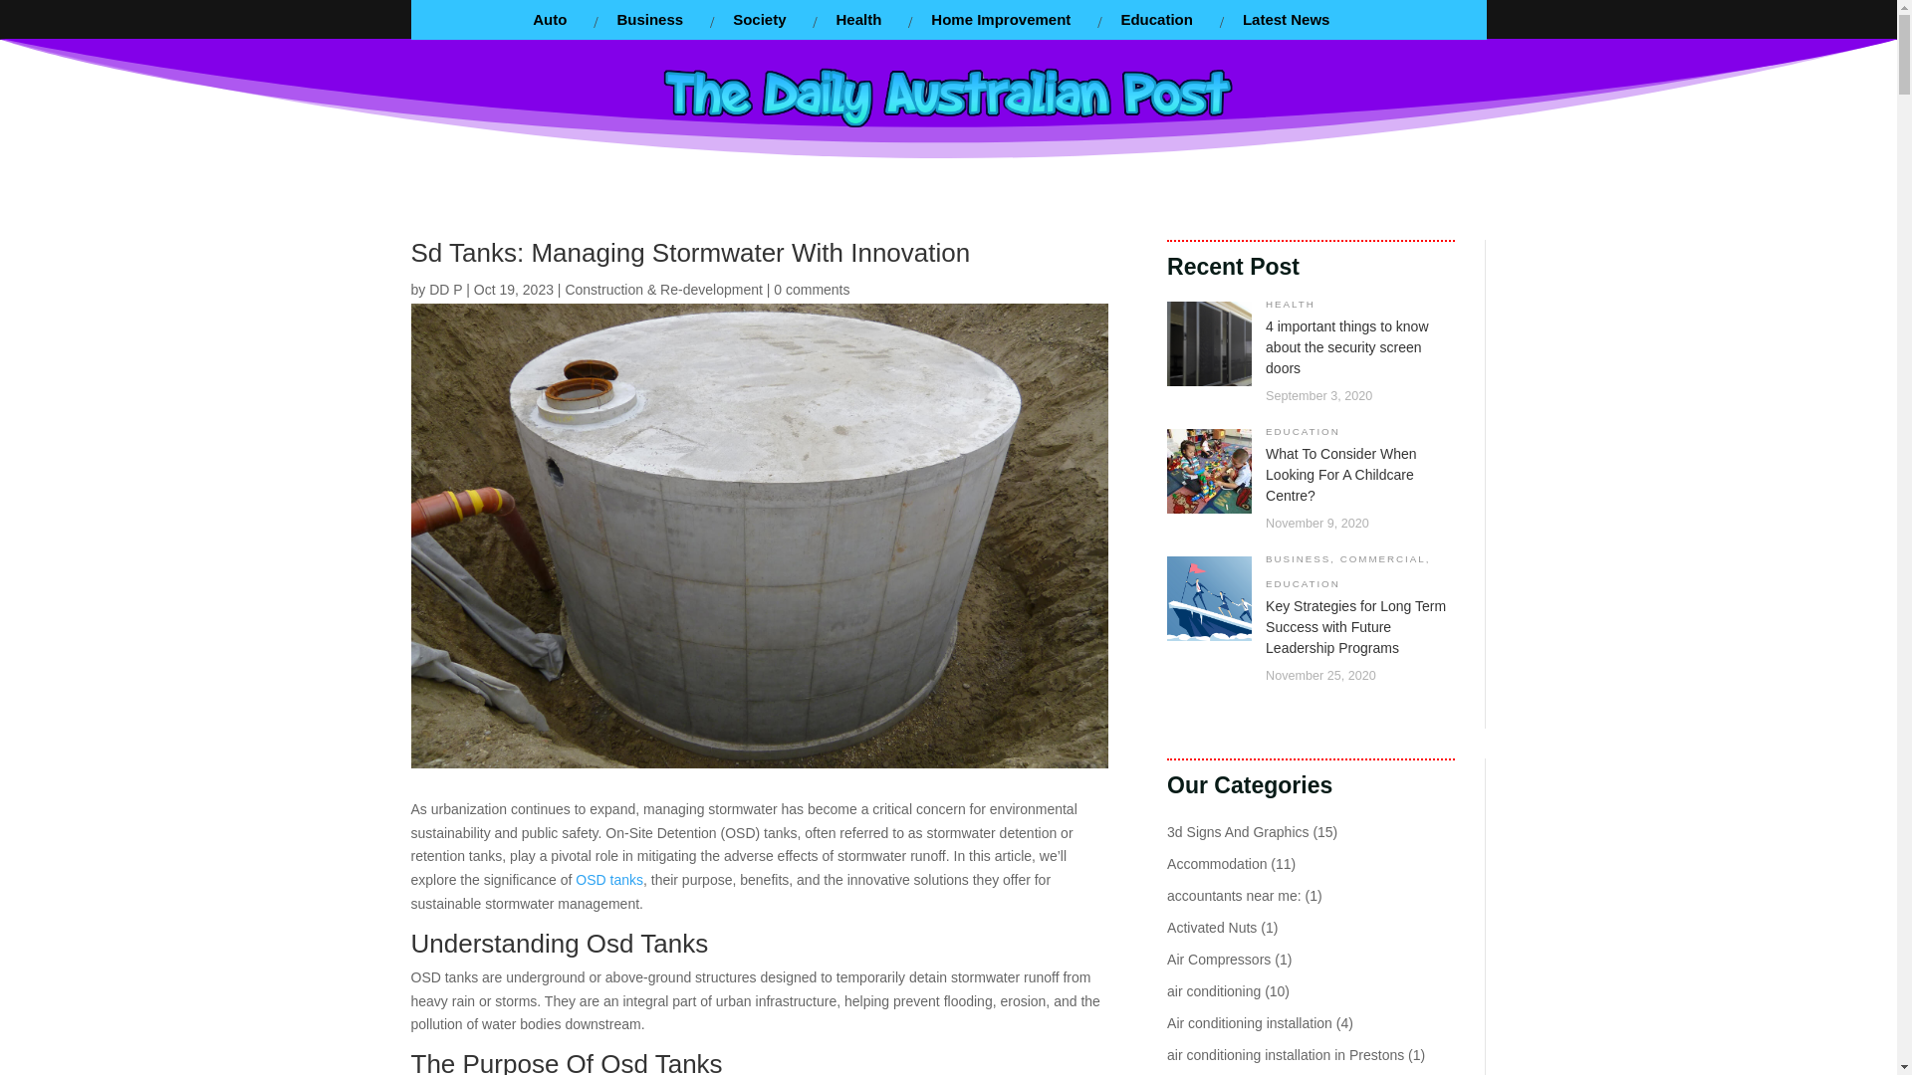 The image size is (1912, 1075). Describe the element at coordinates (445, 289) in the screenshot. I see `DD P` at that location.